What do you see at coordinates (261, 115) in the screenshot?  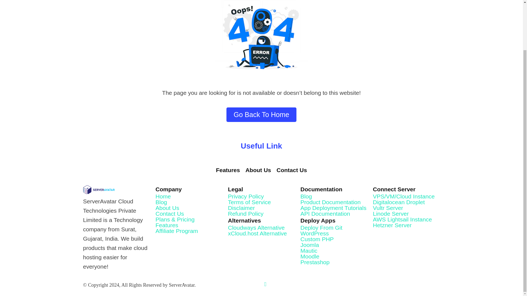 I see `Go Back To Home` at bounding box center [261, 115].